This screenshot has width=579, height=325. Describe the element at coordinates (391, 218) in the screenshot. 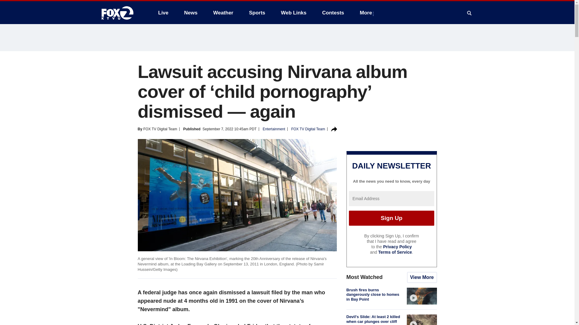

I see `Sign Up` at that location.